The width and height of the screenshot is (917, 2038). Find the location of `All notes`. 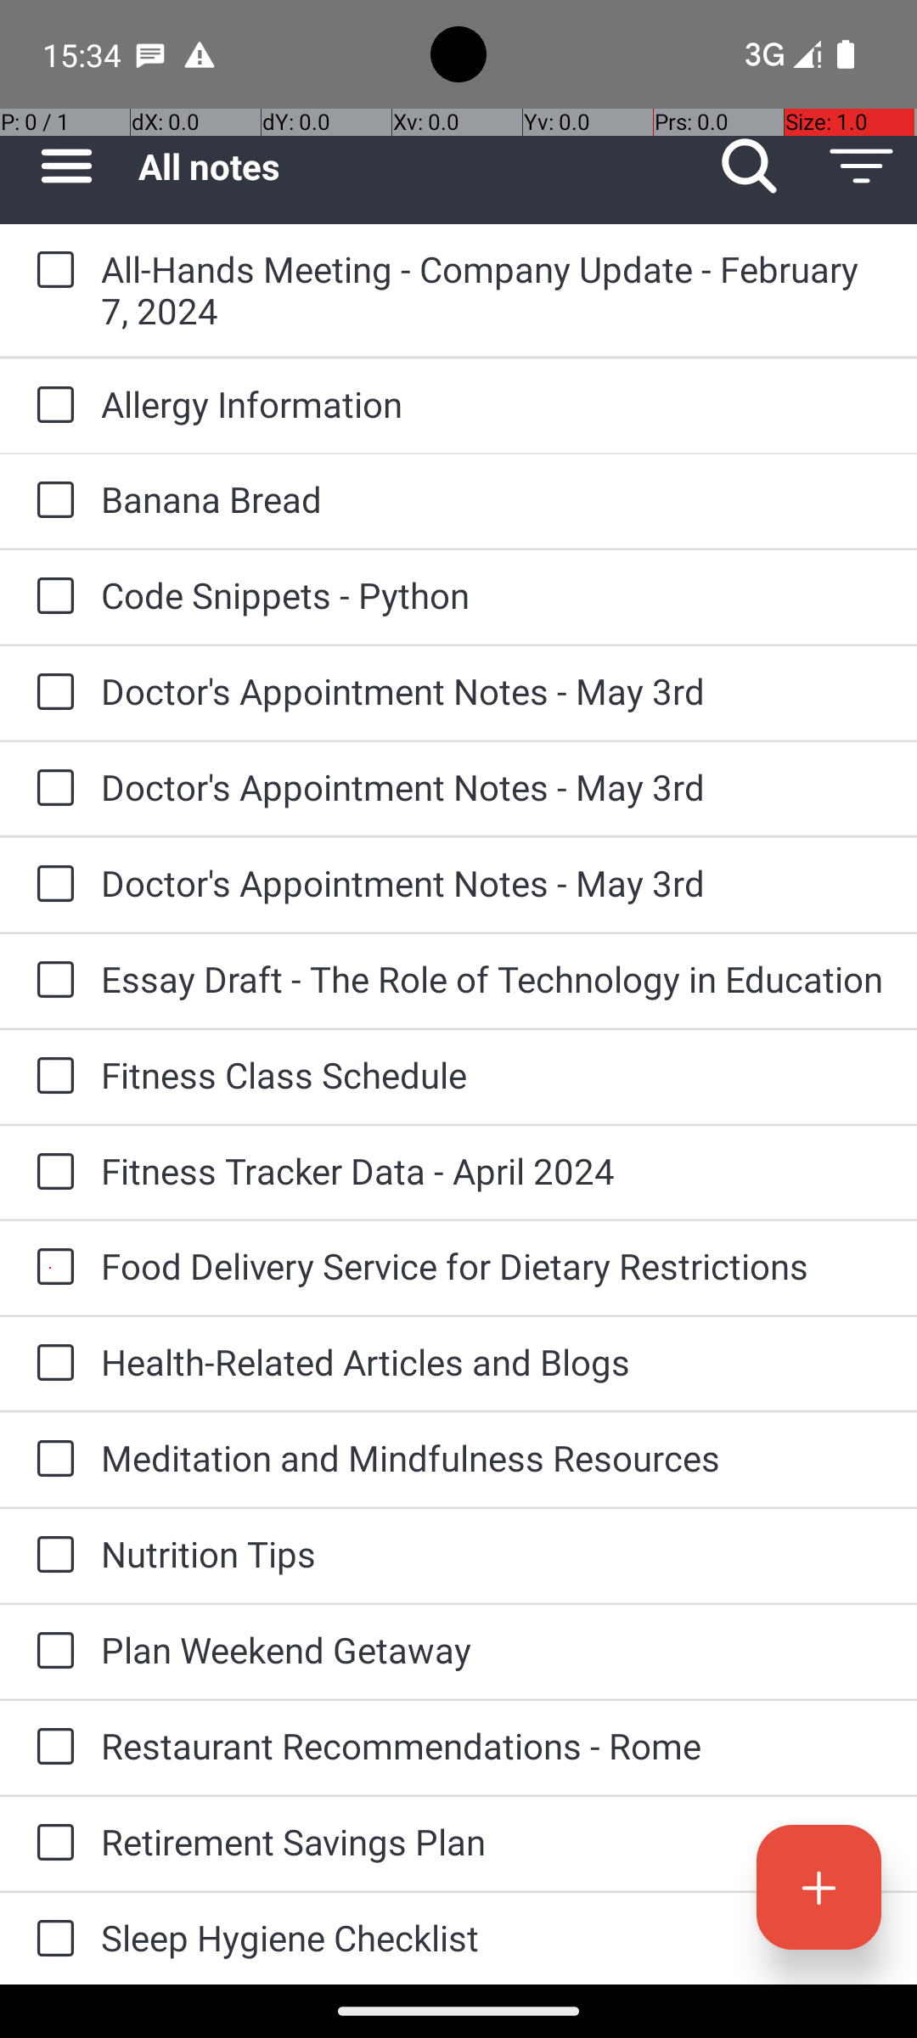

All notes is located at coordinates (416, 166).